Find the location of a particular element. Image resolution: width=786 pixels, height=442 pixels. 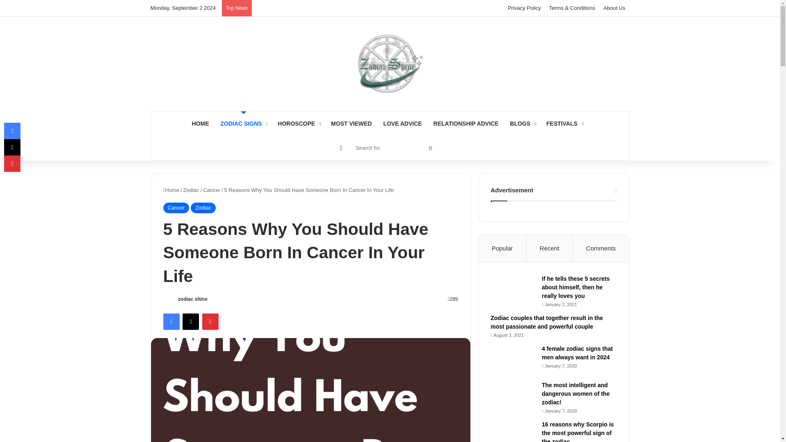

MOST VIEWED is located at coordinates (351, 124).